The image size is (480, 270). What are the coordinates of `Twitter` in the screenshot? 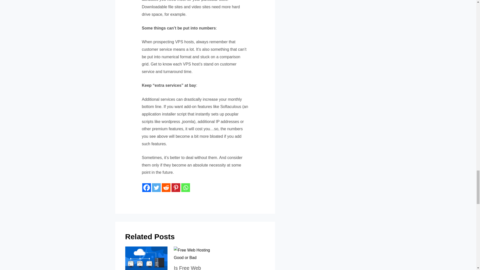 It's located at (156, 187).